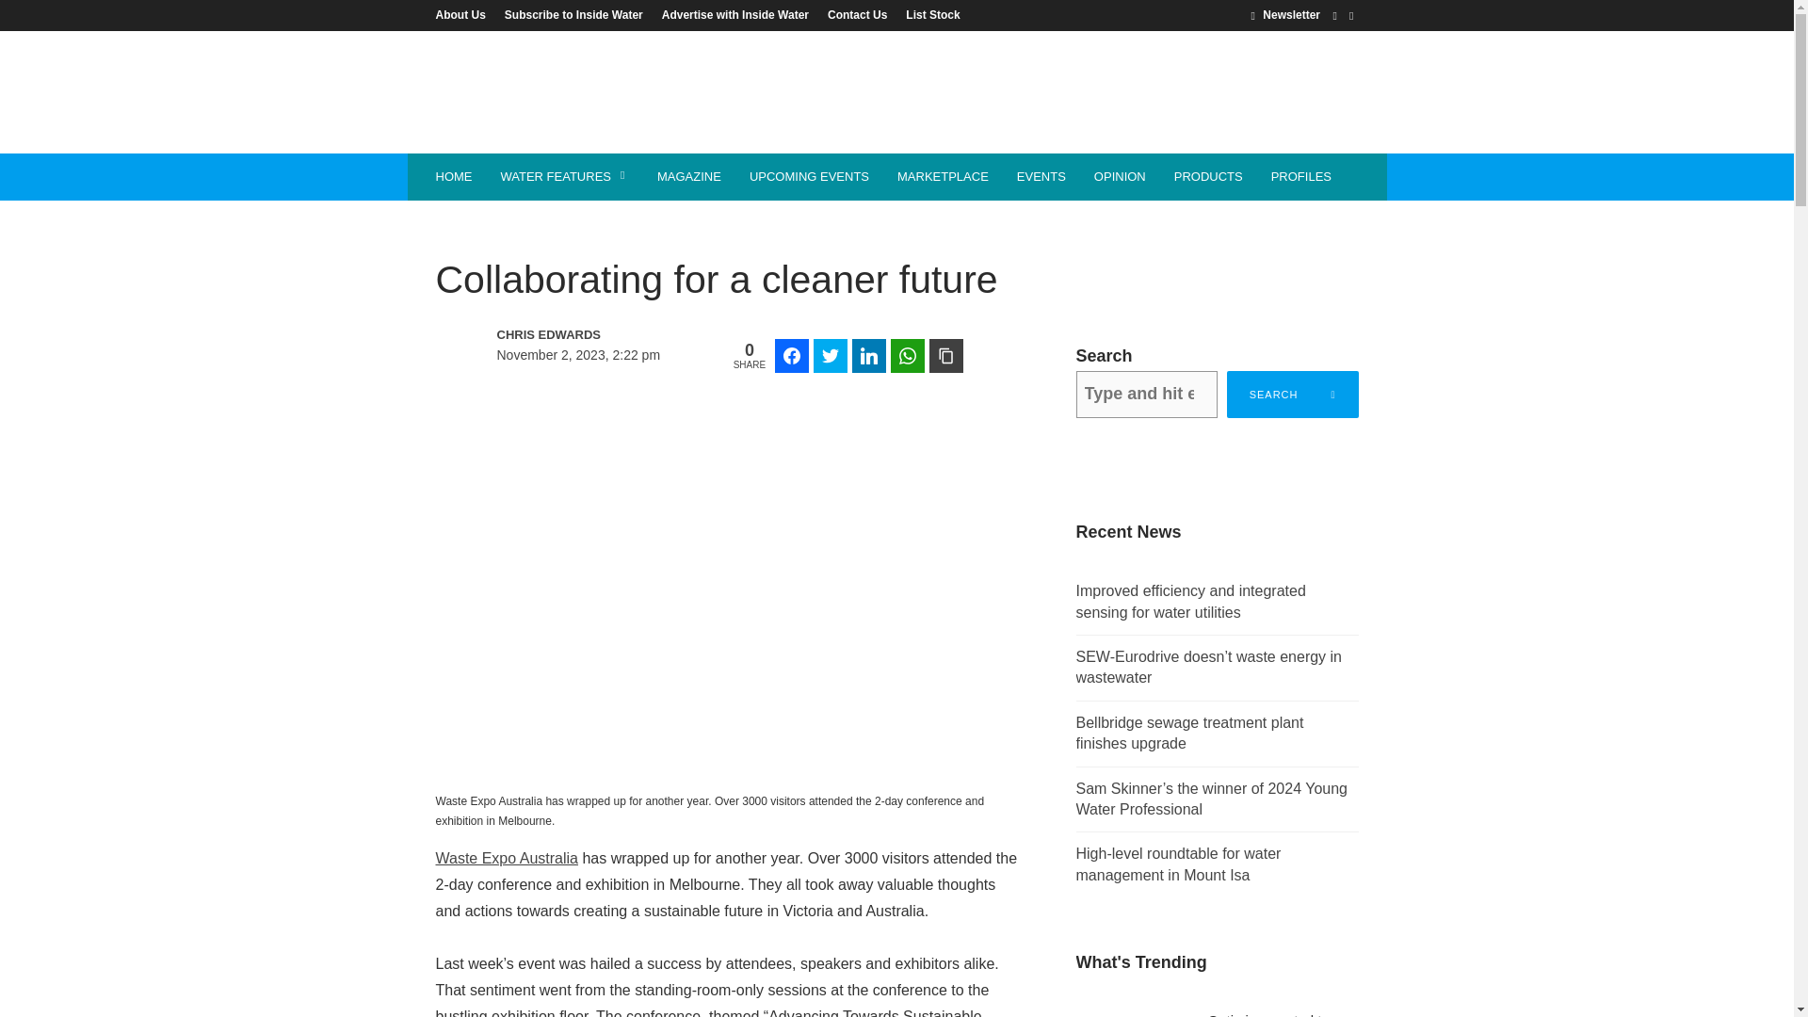  I want to click on Newsletter, so click(1284, 14).